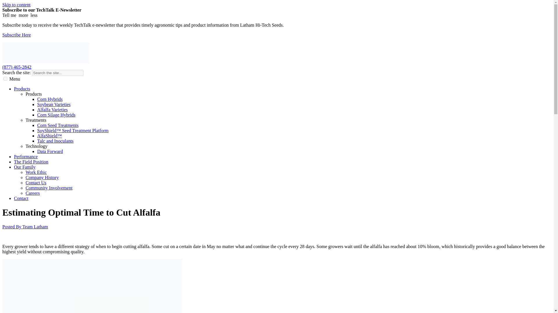 The image size is (558, 313). Describe the element at coordinates (36, 183) in the screenshot. I see `Contact Us` at that location.